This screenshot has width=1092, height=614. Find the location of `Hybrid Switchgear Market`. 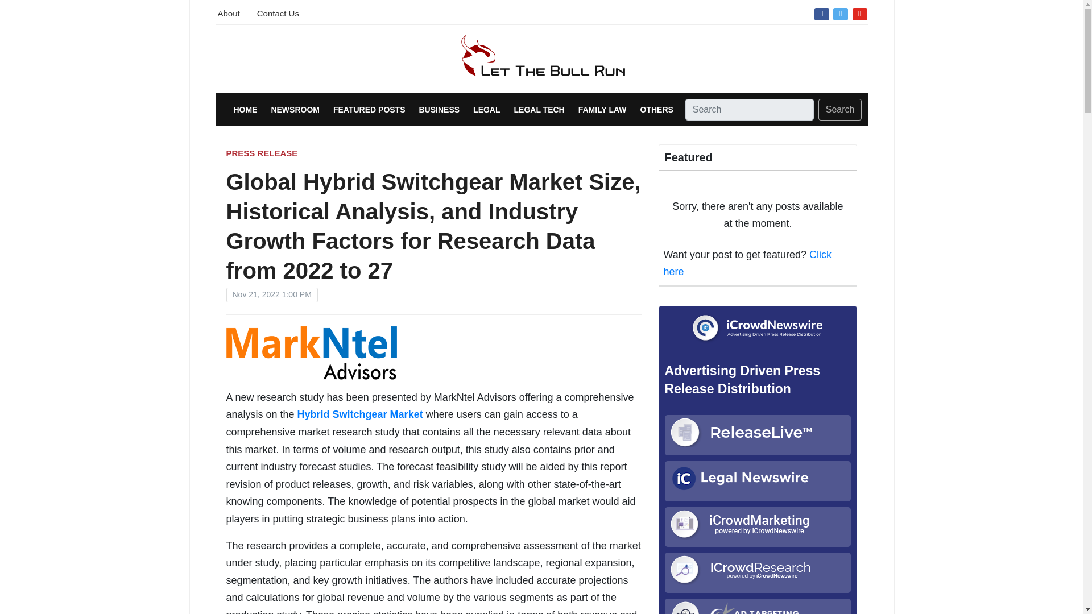

Hybrid Switchgear Market is located at coordinates (360, 414).